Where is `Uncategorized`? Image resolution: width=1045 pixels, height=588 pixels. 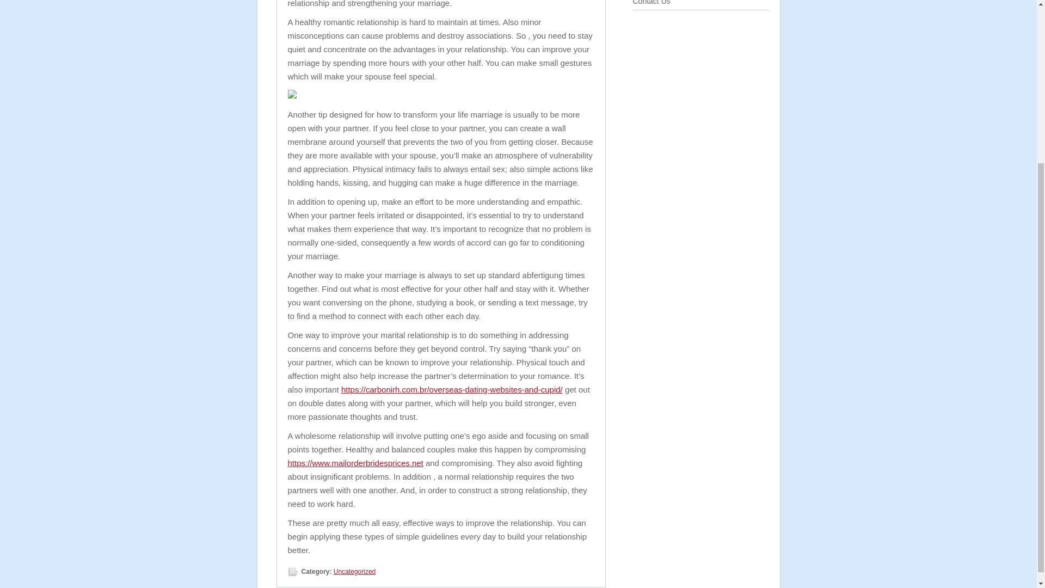 Uncategorized is located at coordinates (354, 572).